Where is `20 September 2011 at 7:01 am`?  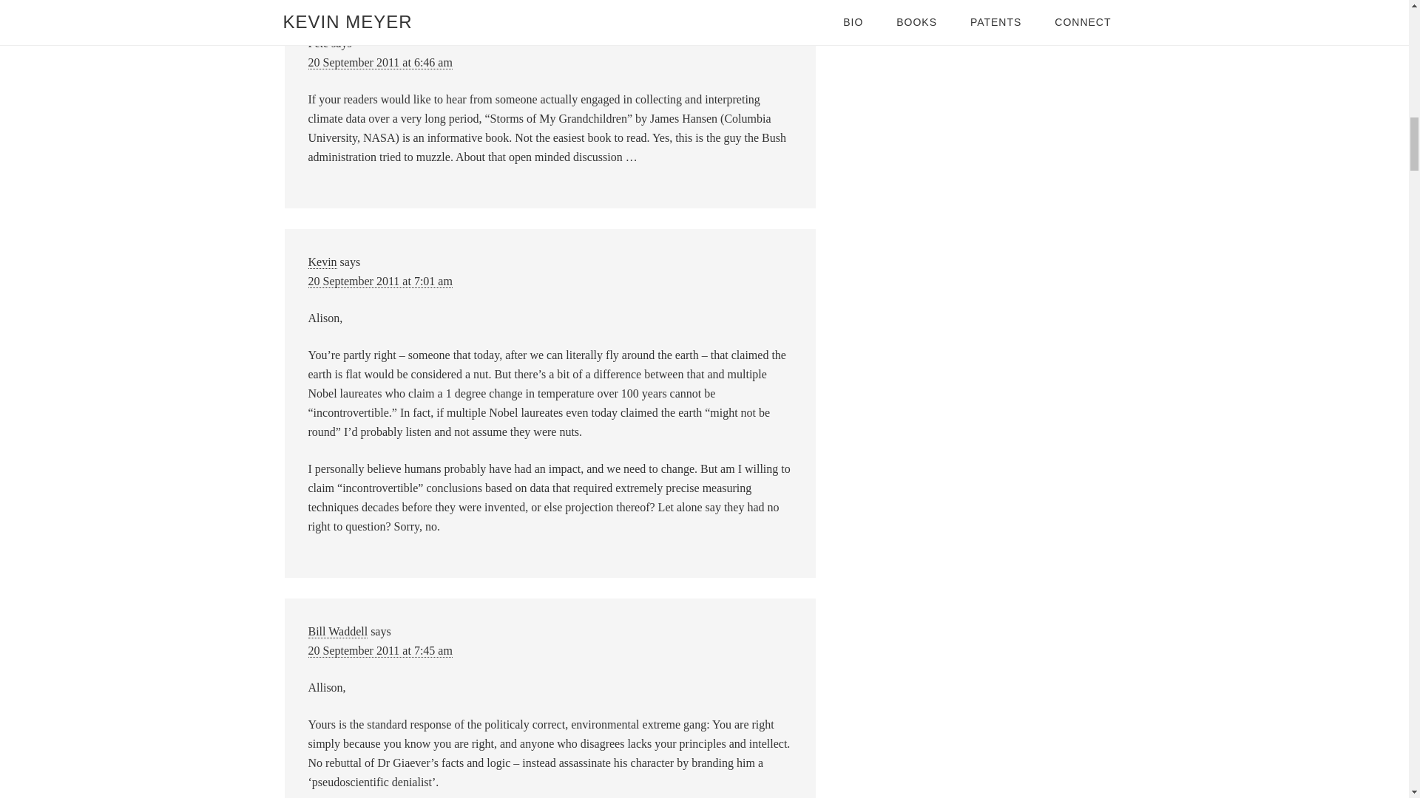
20 September 2011 at 7:01 am is located at coordinates (379, 281).